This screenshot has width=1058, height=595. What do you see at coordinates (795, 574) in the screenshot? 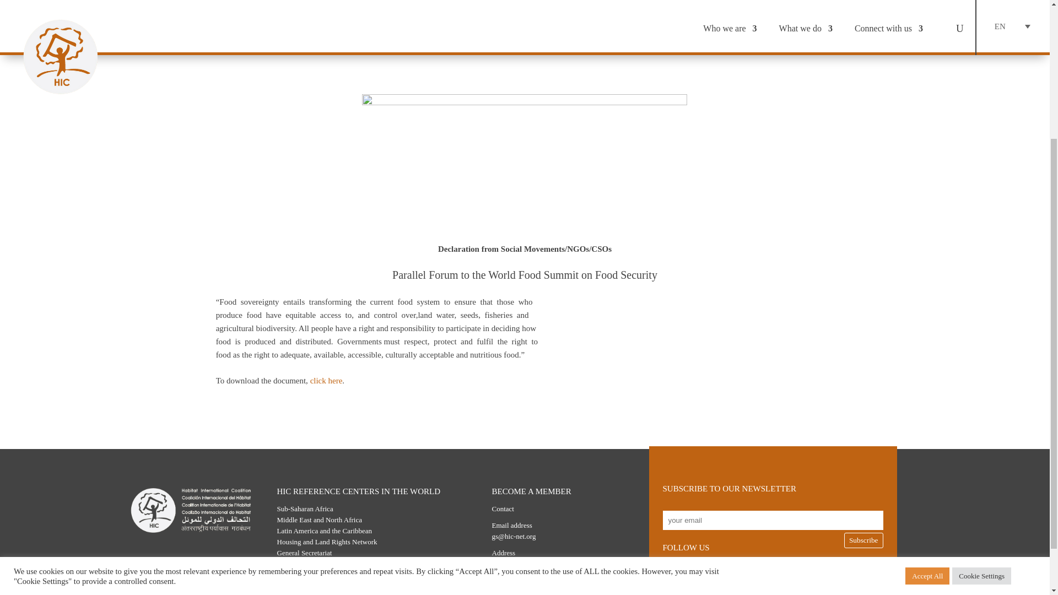
I see `Follow on Youtube` at bounding box center [795, 574].